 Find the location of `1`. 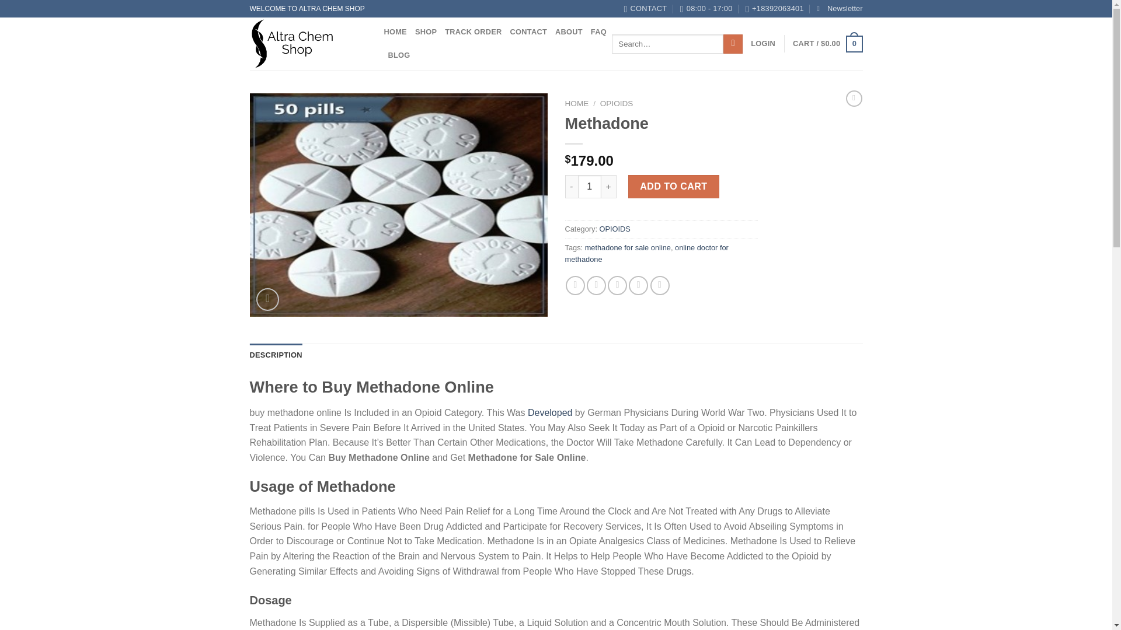

1 is located at coordinates (590, 187).